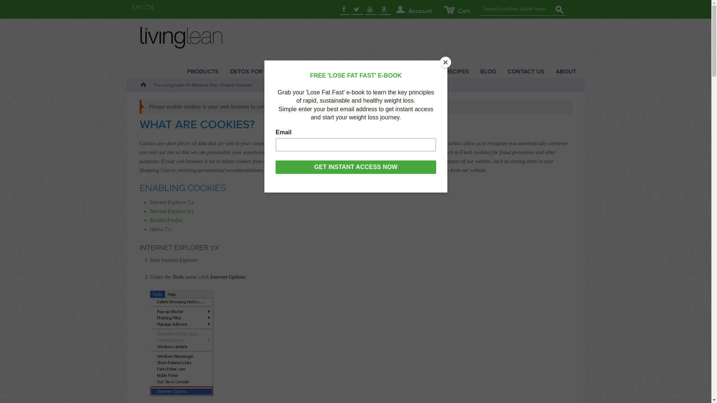 This screenshot has height=403, width=717. What do you see at coordinates (526, 72) in the screenshot?
I see `CONTACT US` at bounding box center [526, 72].